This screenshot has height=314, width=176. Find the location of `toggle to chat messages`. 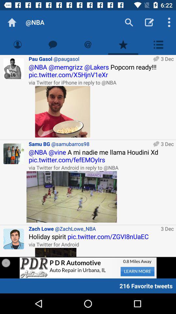

toggle to chat messages is located at coordinates (53, 44).